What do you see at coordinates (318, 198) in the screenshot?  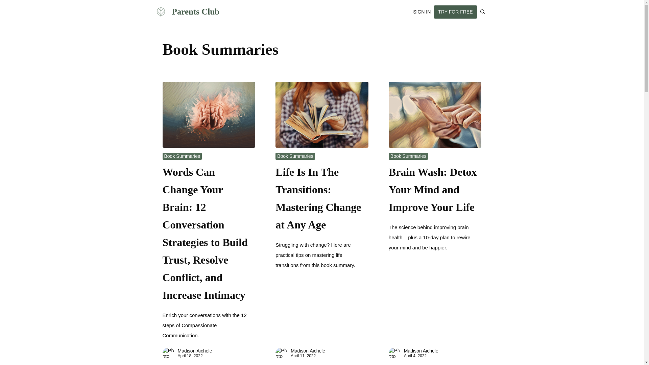 I see `Life Is In The Transitions: Mastering Change at Any Age` at bounding box center [318, 198].